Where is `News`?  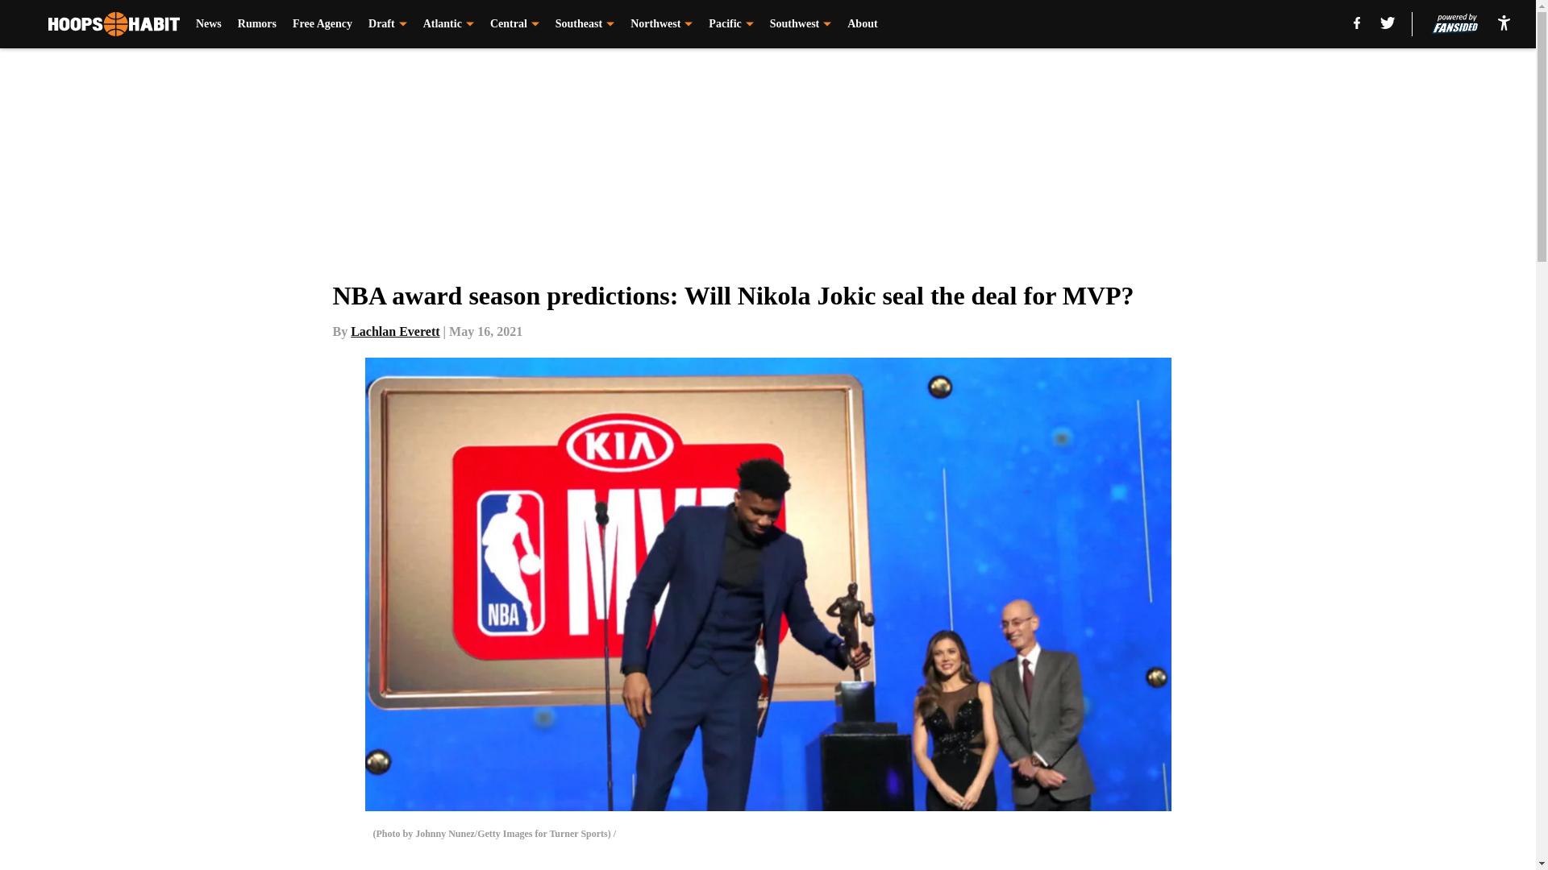
News is located at coordinates (208, 24).